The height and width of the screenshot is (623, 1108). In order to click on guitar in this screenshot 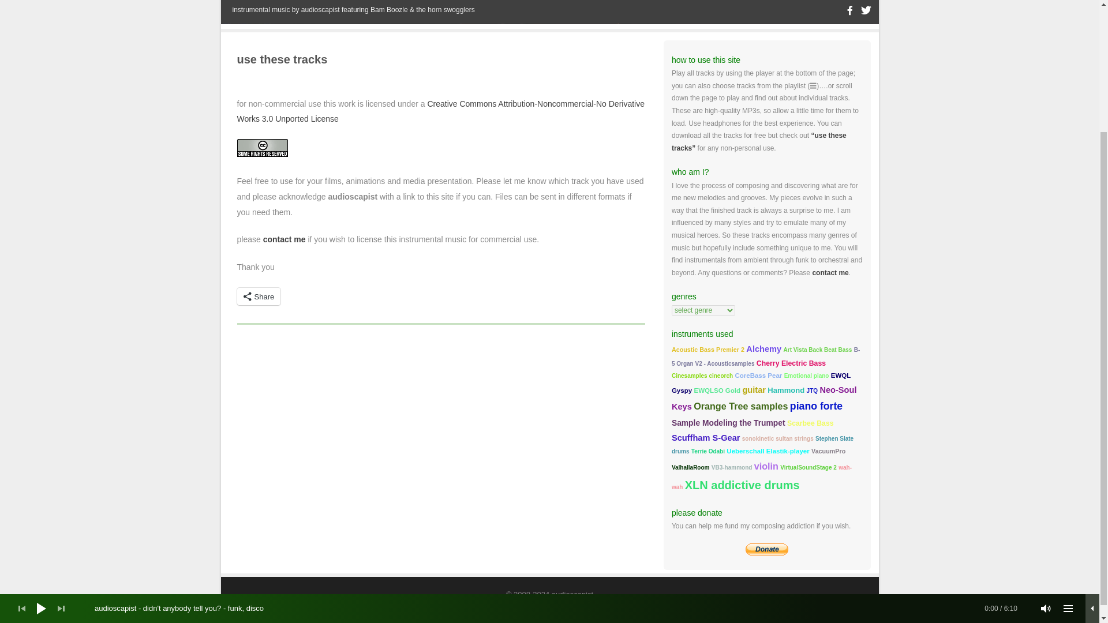, I will do `click(754, 390)`.